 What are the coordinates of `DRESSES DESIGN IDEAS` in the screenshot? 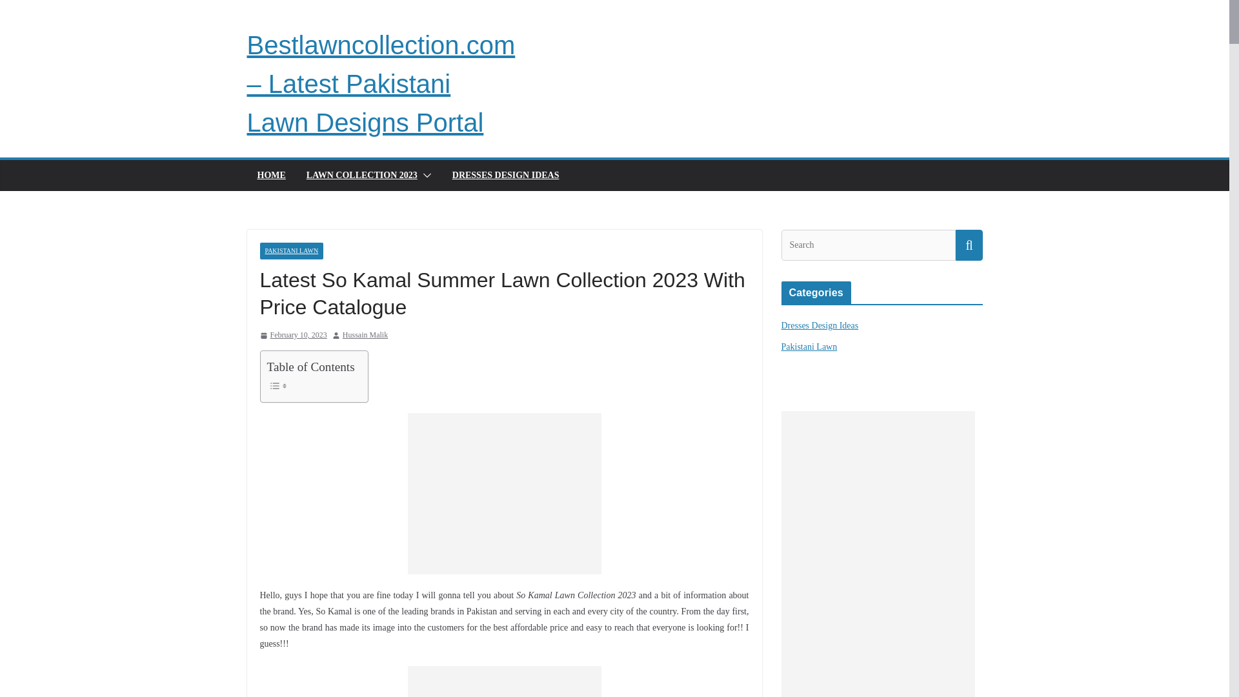 It's located at (506, 176).